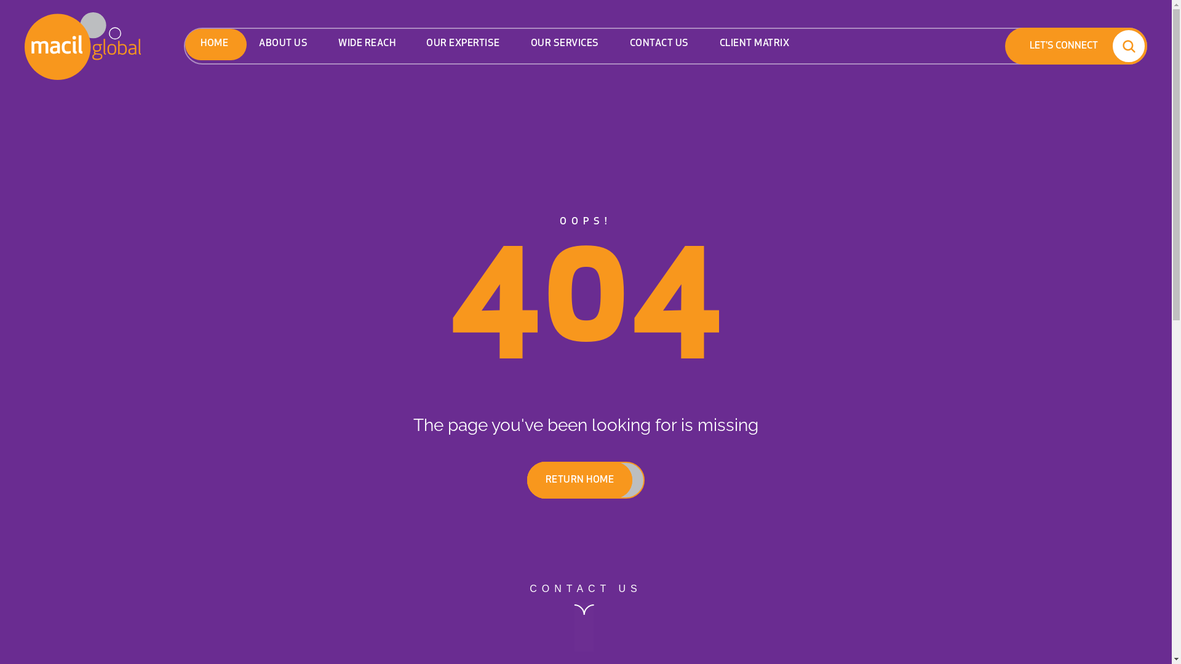 This screenshot has width=1181, height=664. Describe the element at coordinates (586, 617) in the screenshot. I see `CONTACT US` at that location.